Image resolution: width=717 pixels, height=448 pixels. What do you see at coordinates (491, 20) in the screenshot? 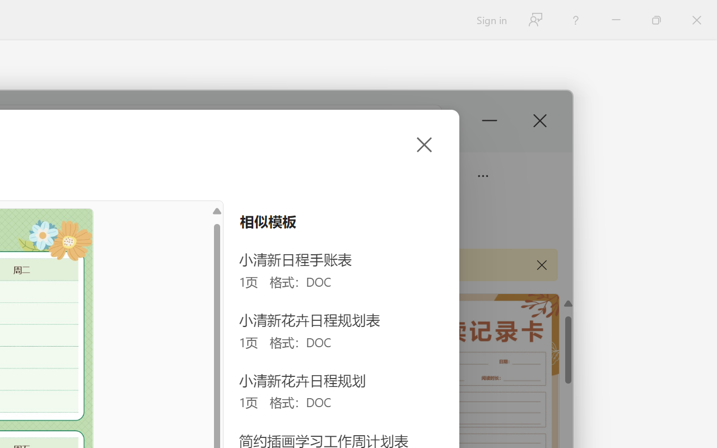
I see `Sign in` at bounding box center [491, 20].